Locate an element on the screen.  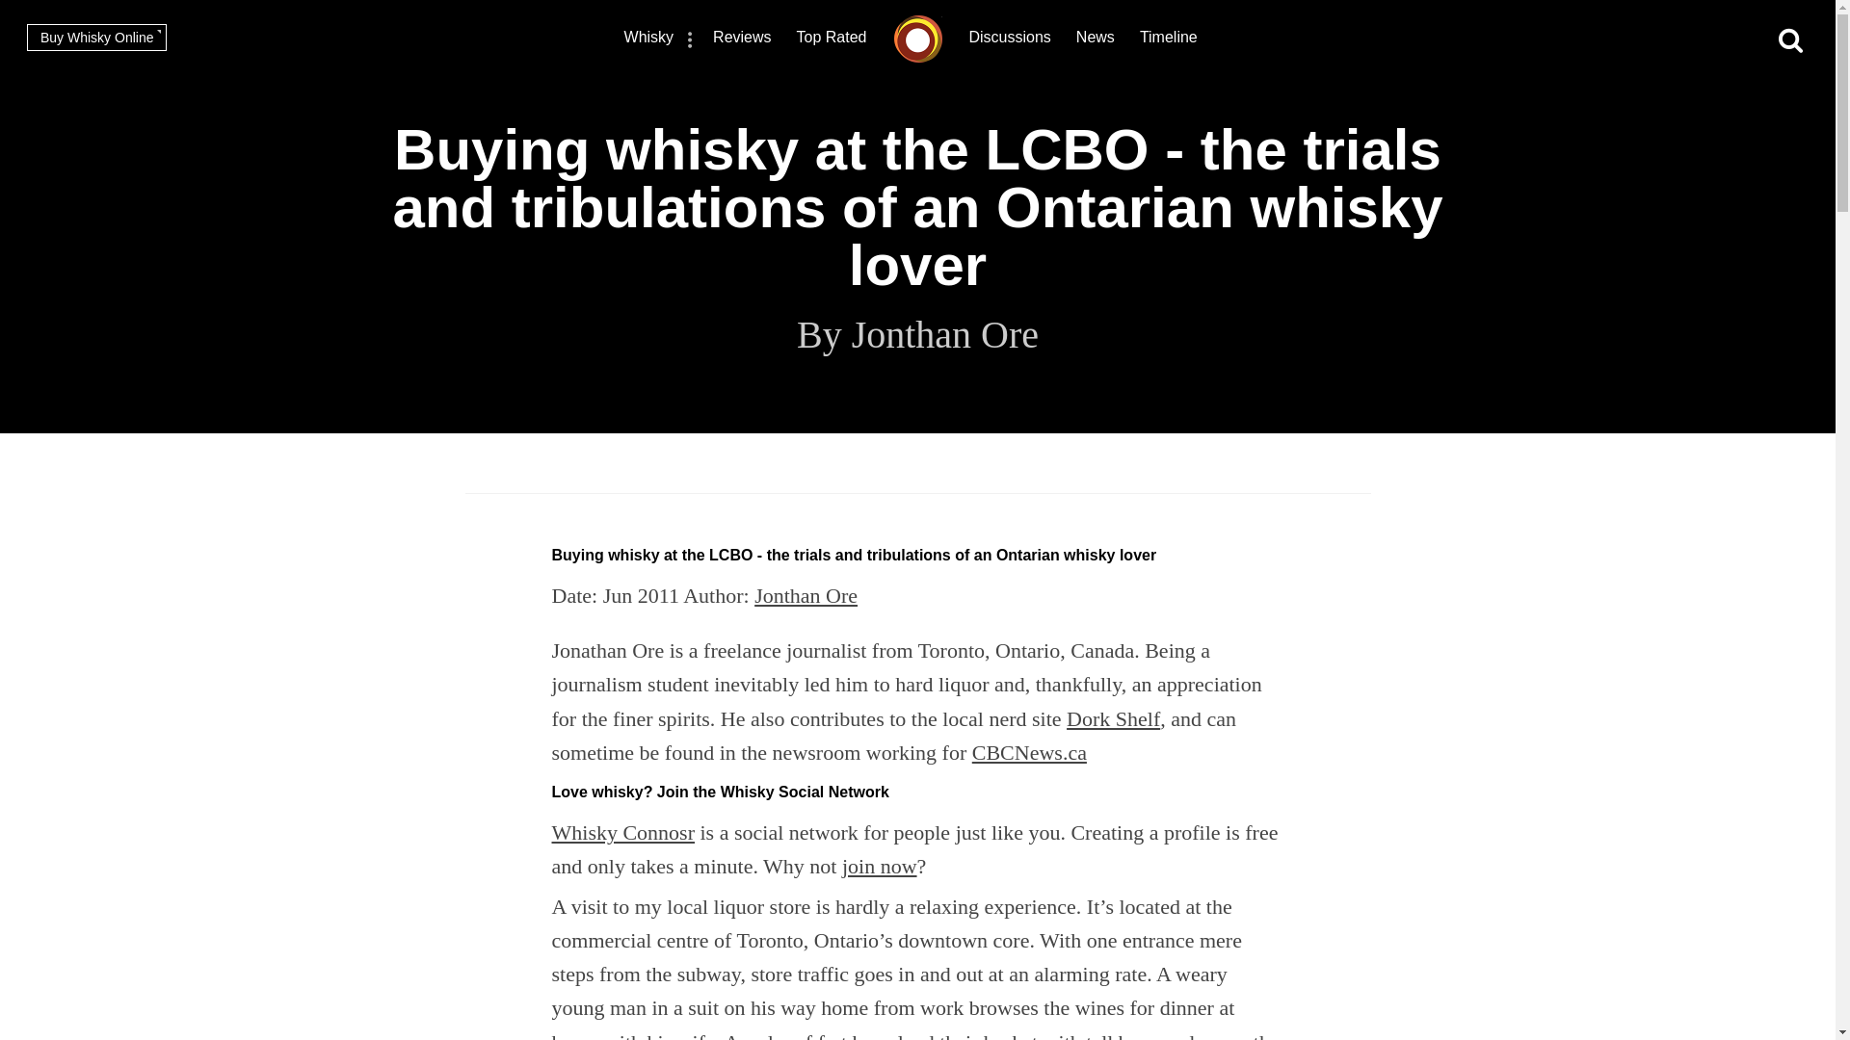
Discussions is located at coordinates (1010, 39).